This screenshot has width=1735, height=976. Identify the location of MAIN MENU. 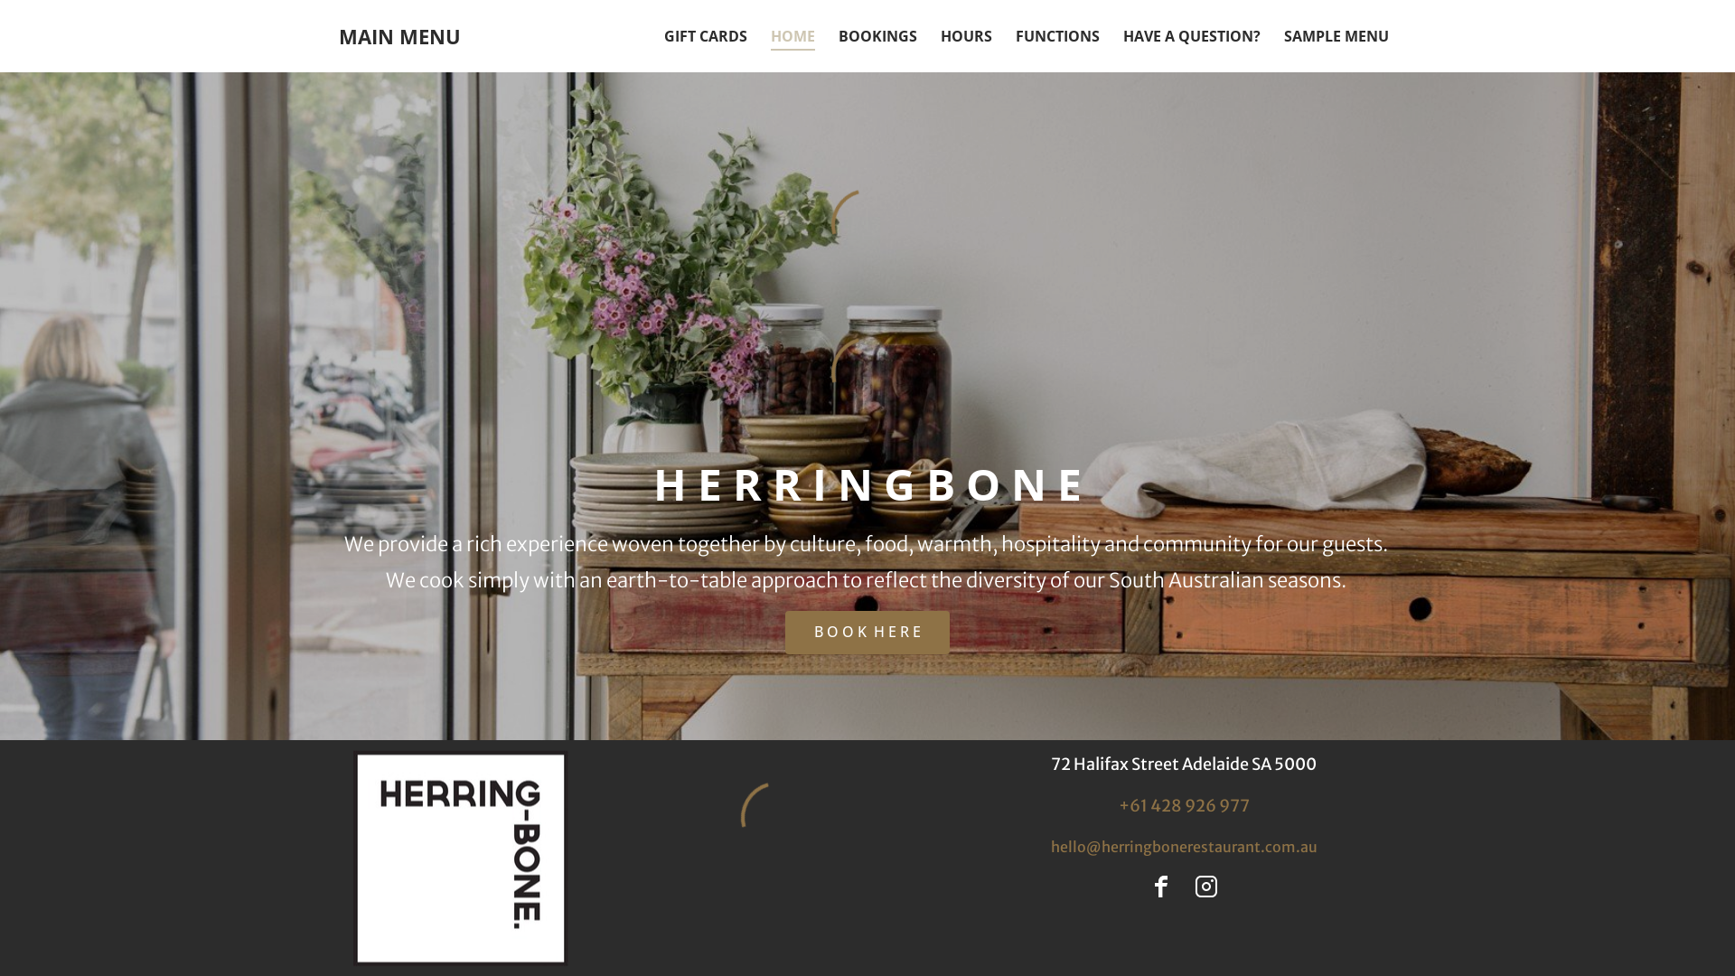
(452, 36).